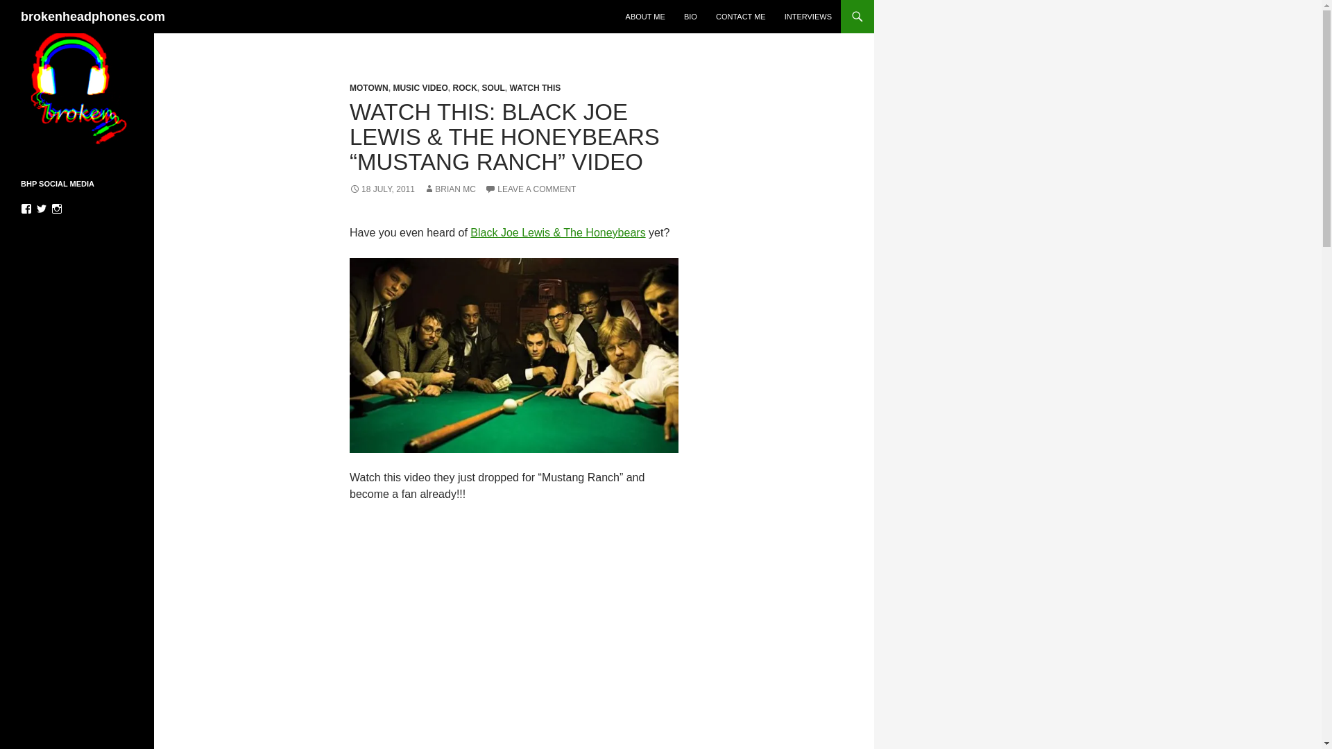 This screenshot has width=1332, height=749. Describe the element at coordinates (808, 17) in the screenshot. I see `INTERVIEWS` at that location.